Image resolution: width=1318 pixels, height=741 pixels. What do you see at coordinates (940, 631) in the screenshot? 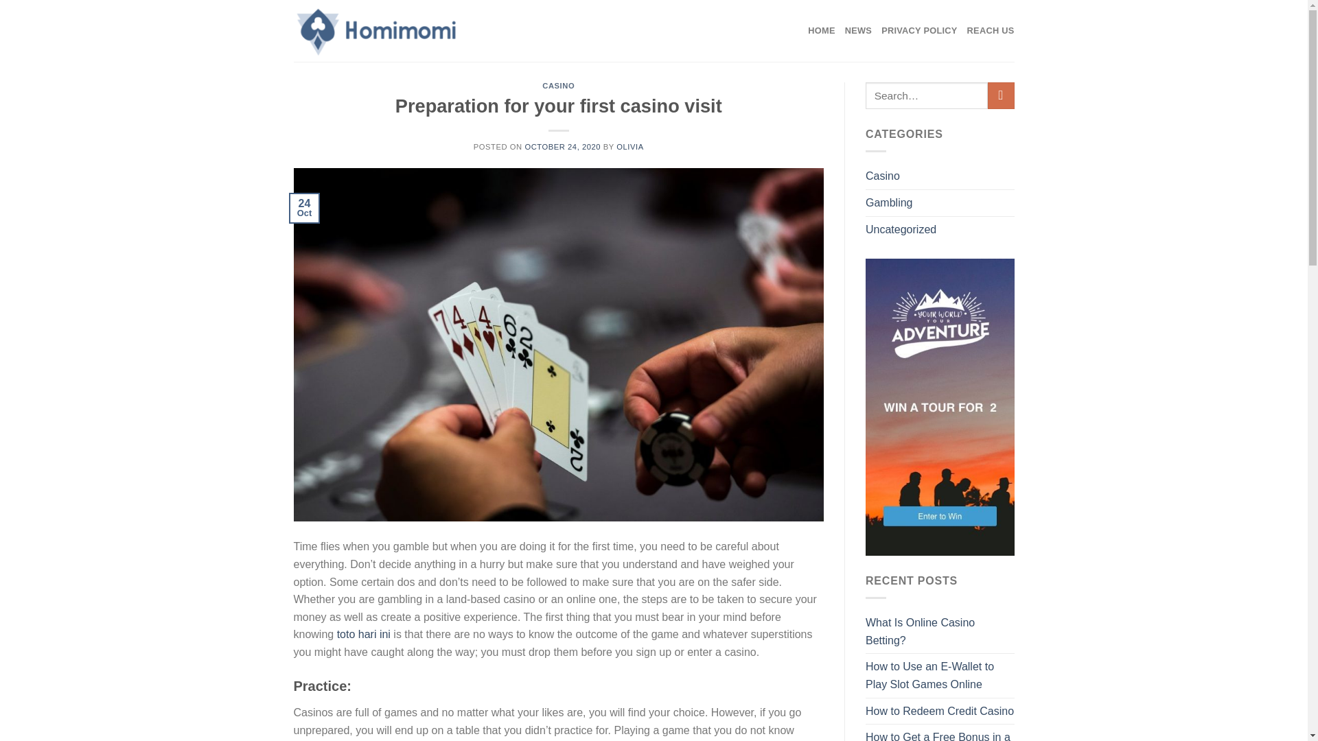
I see `What Is Online Casino Betting?` at bounding box center [940, 631].